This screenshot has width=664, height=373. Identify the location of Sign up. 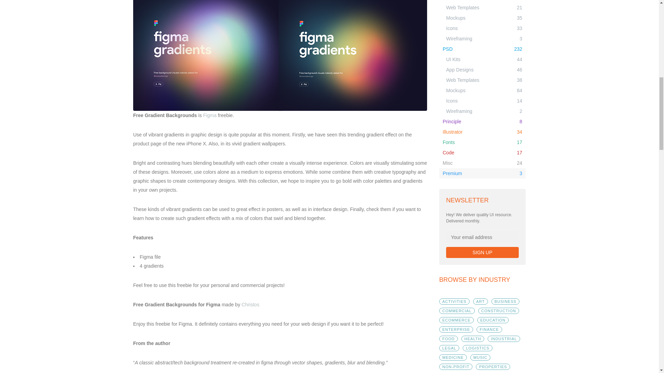
(482, 252).